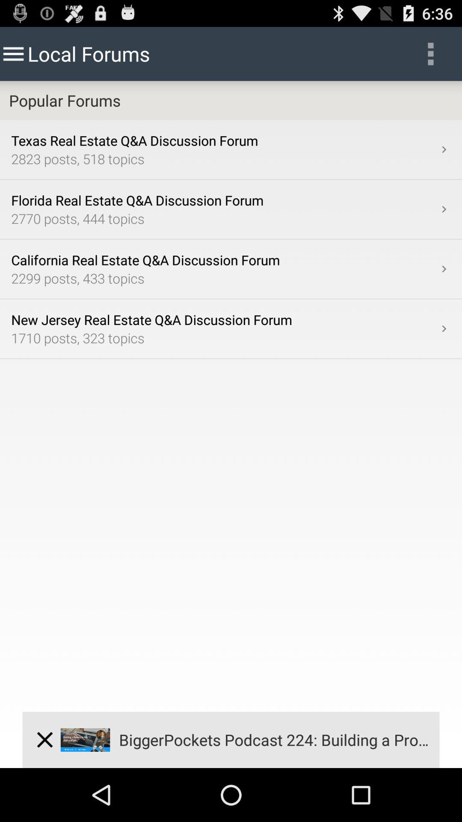 This screenshot has height=822, width=462. Describe the element at coordinates (224, 319) in the screenshot. I see `jump to new jersey real icon` at that location.